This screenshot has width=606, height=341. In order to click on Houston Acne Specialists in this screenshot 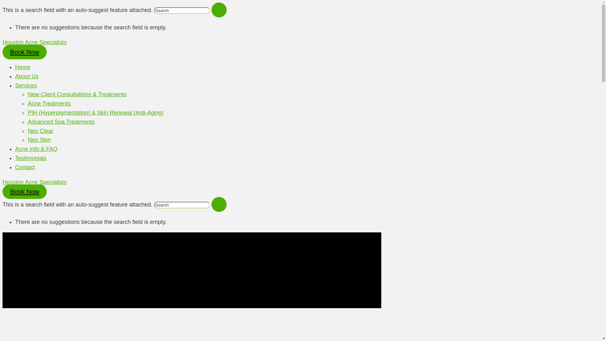, I will do `click(34, 182)`.